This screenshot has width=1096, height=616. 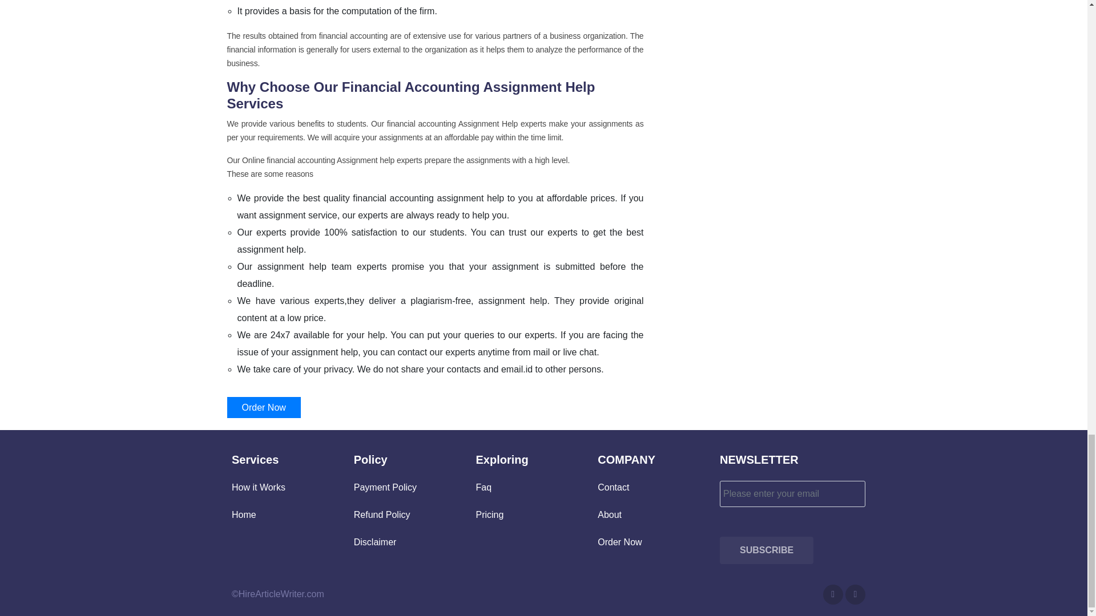 I want to click on Order Now, so click(x=619, y=542).